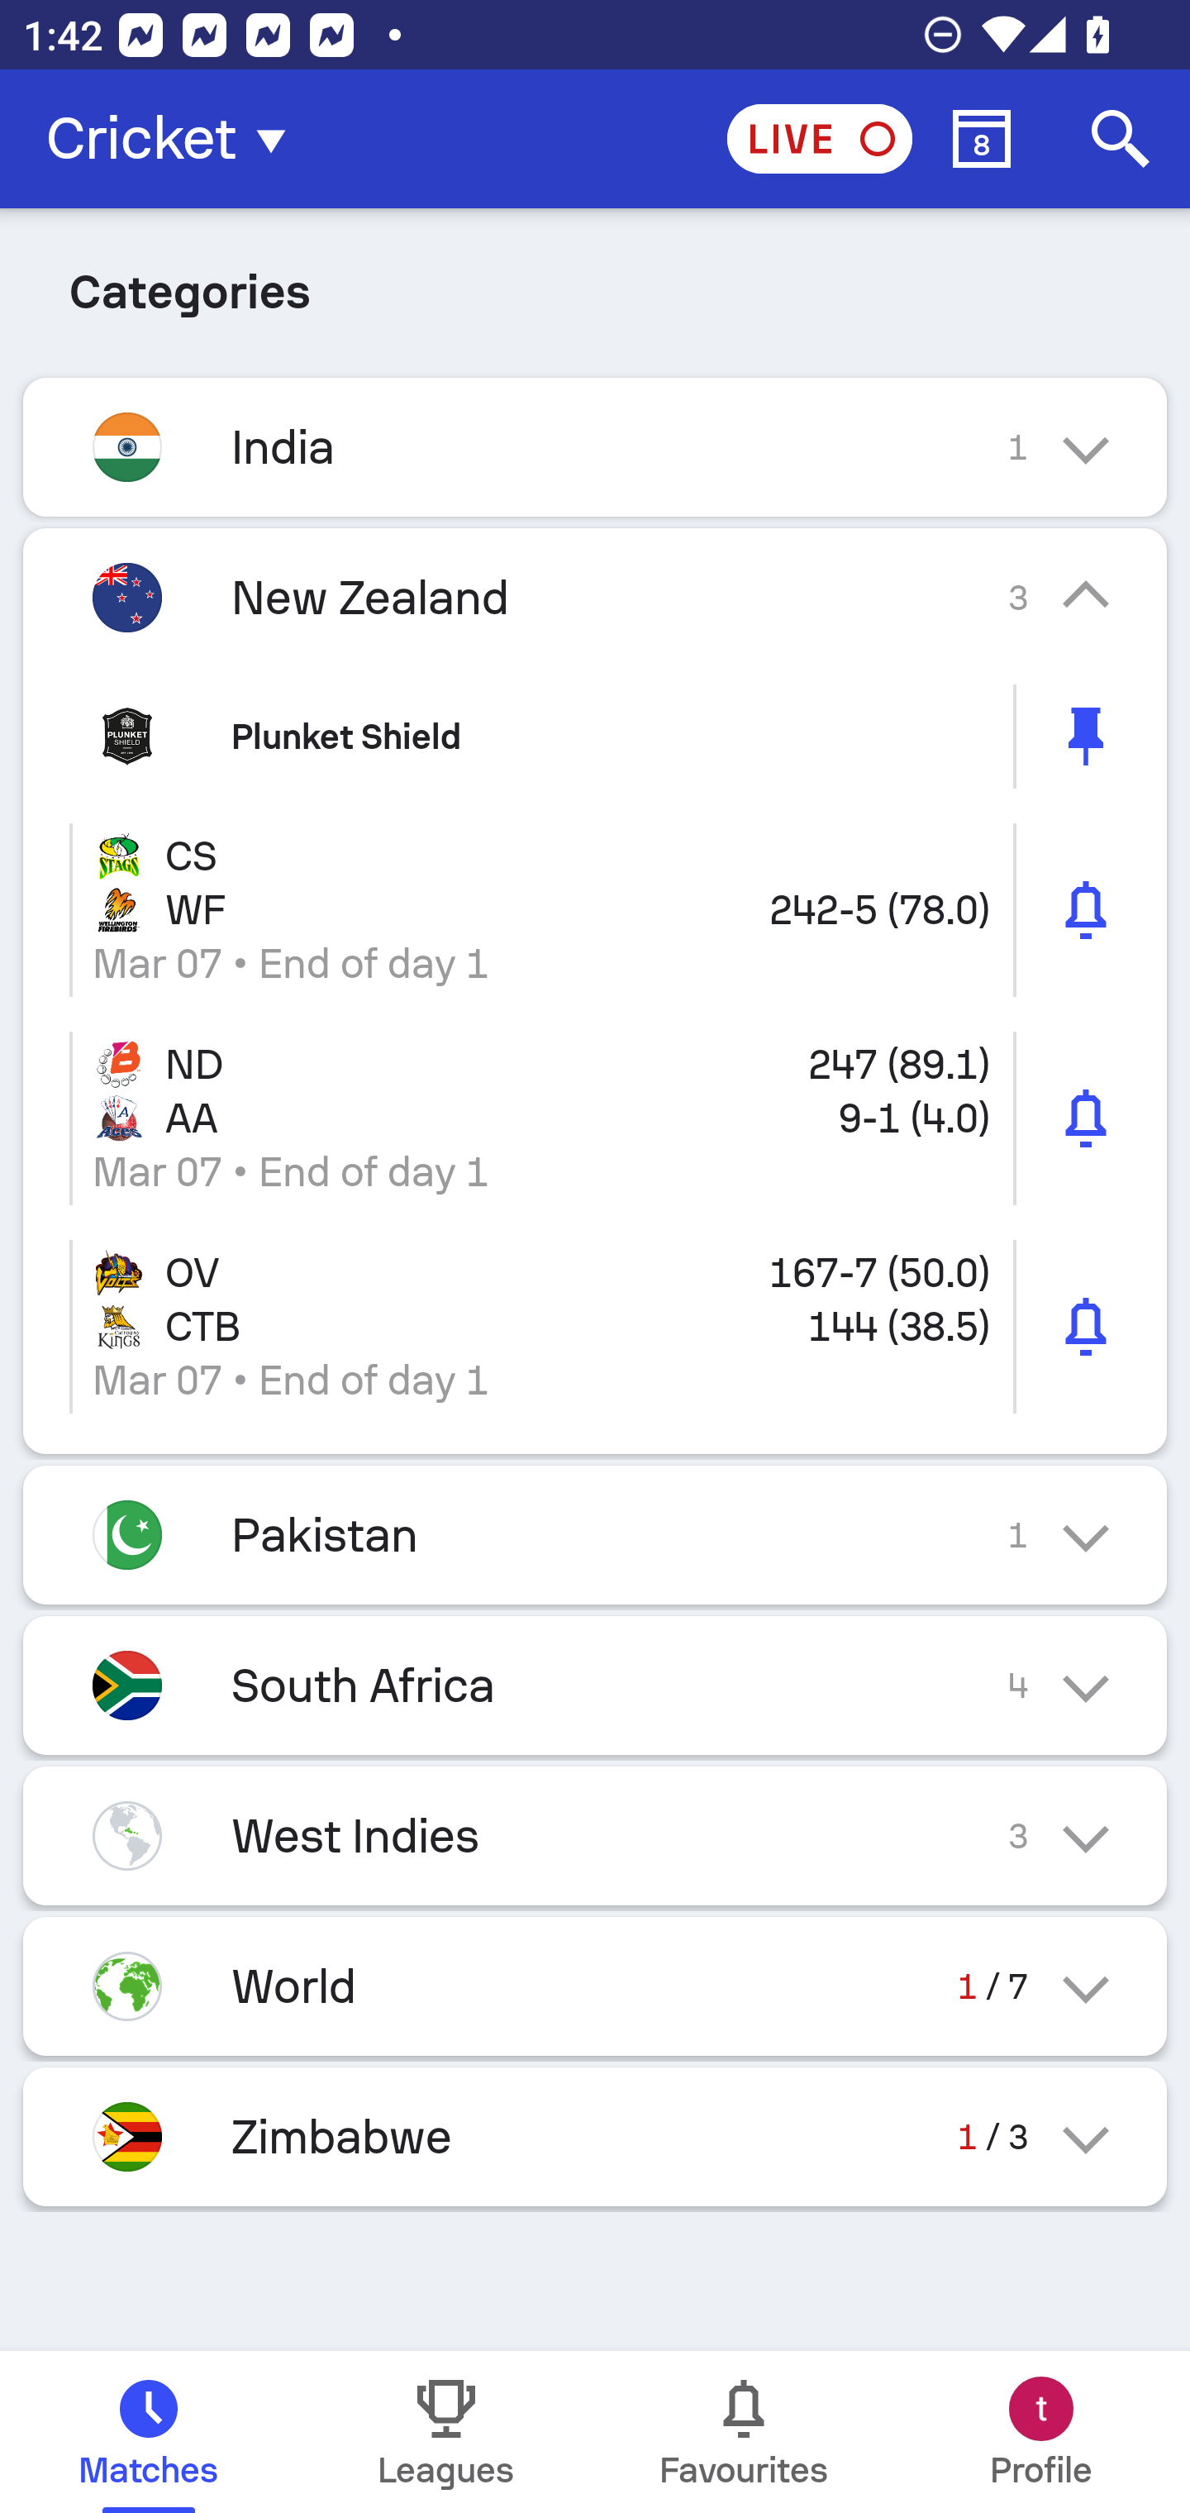 This screenshot has width=1190, height=2513. Describe the element at coordinates (595, 1685) in the screenshot. I see `South Africa 4` at that location.